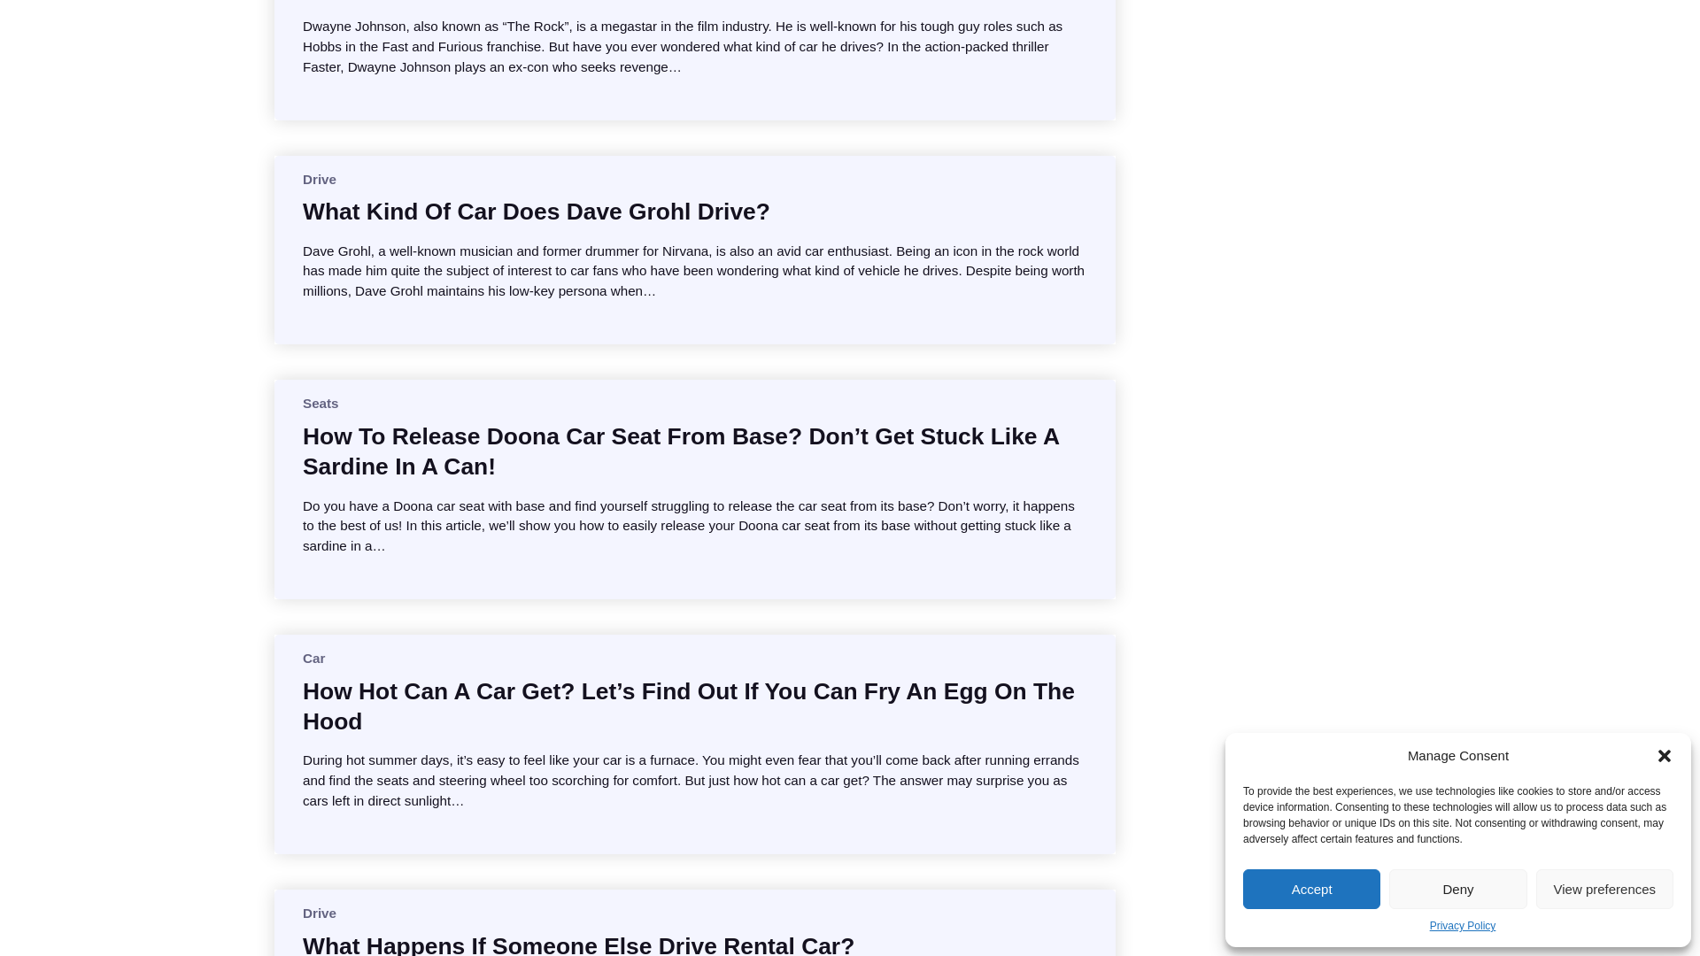 This screenshot has height=956, width=1700. Describe the element at coordinates (536, 211) in the screenshot. I see `What Kind Of Car Does Dave Grohl Drive?` at that location.